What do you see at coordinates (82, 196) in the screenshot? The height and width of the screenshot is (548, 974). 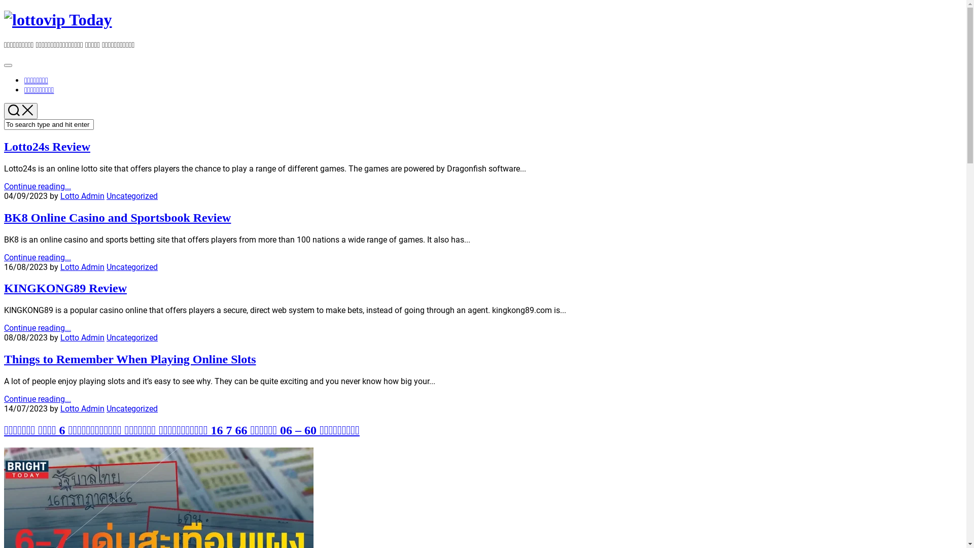 I see `Lotto Admin` at bounding box center [82, 196].